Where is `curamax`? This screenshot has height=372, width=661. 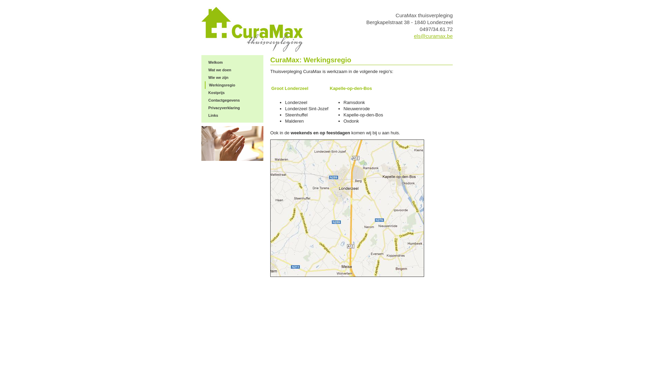 curamax is located at coordinates (252, 29).